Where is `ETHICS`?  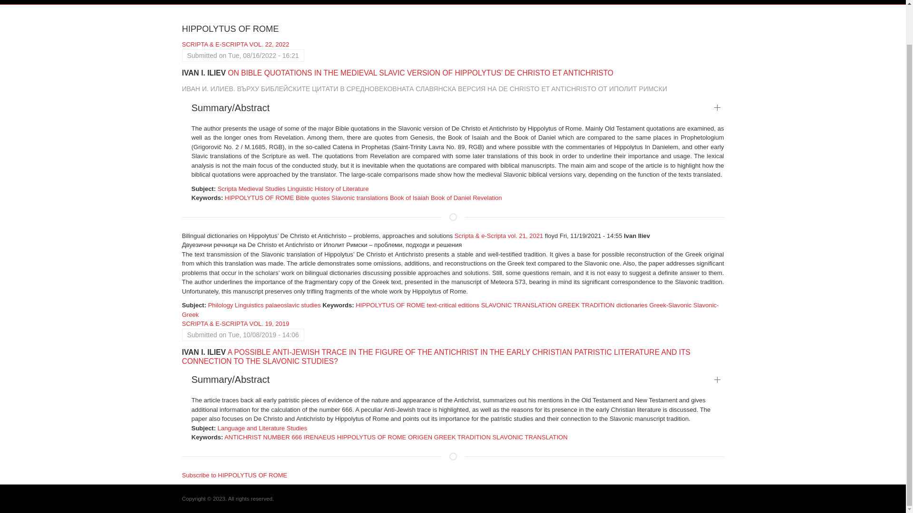
ETHICS is located at coordinates (521, 2).